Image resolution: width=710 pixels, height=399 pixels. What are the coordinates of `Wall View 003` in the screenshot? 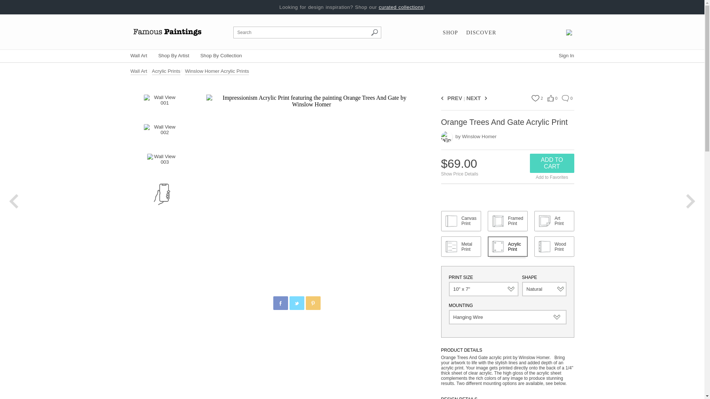 It's located at (162, 165).